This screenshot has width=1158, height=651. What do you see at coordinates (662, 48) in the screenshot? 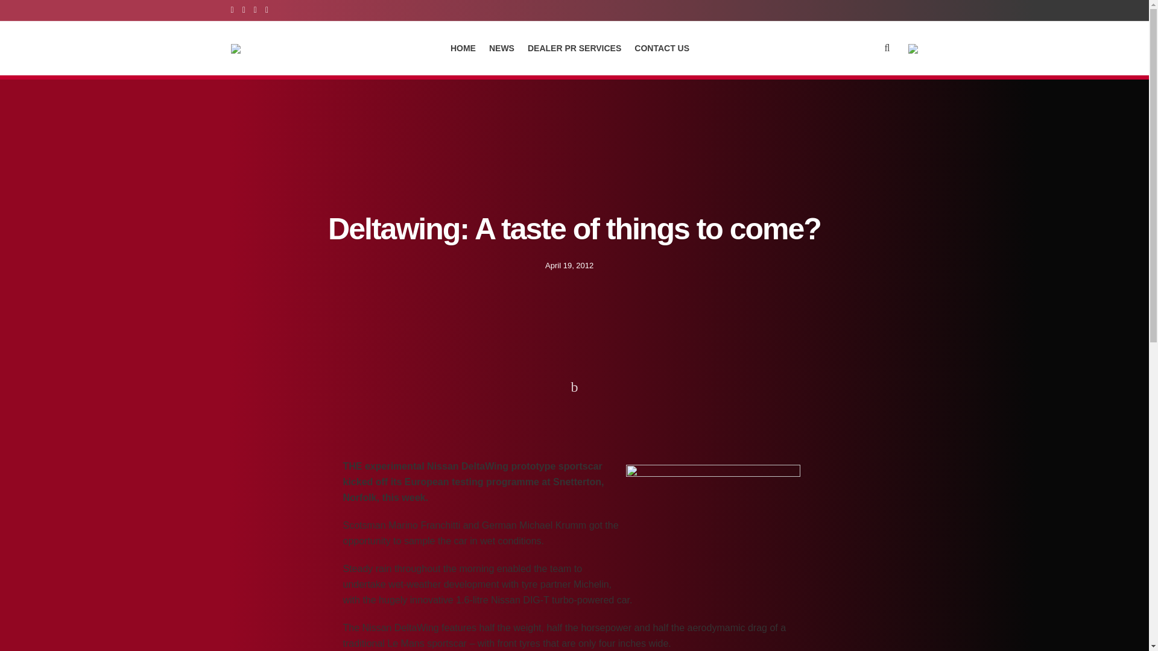
I see `CONTACT US` at bounding box center [662, 48].